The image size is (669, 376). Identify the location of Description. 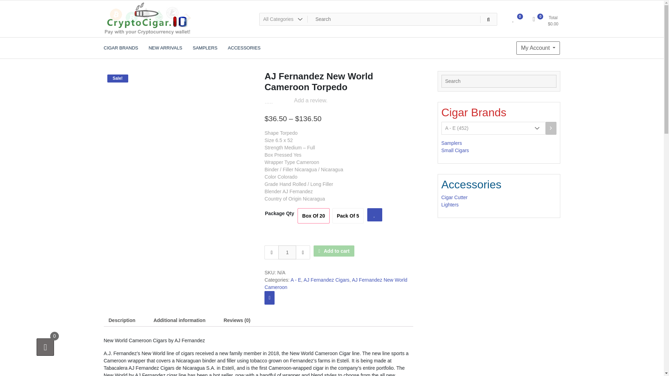
(122, 320).